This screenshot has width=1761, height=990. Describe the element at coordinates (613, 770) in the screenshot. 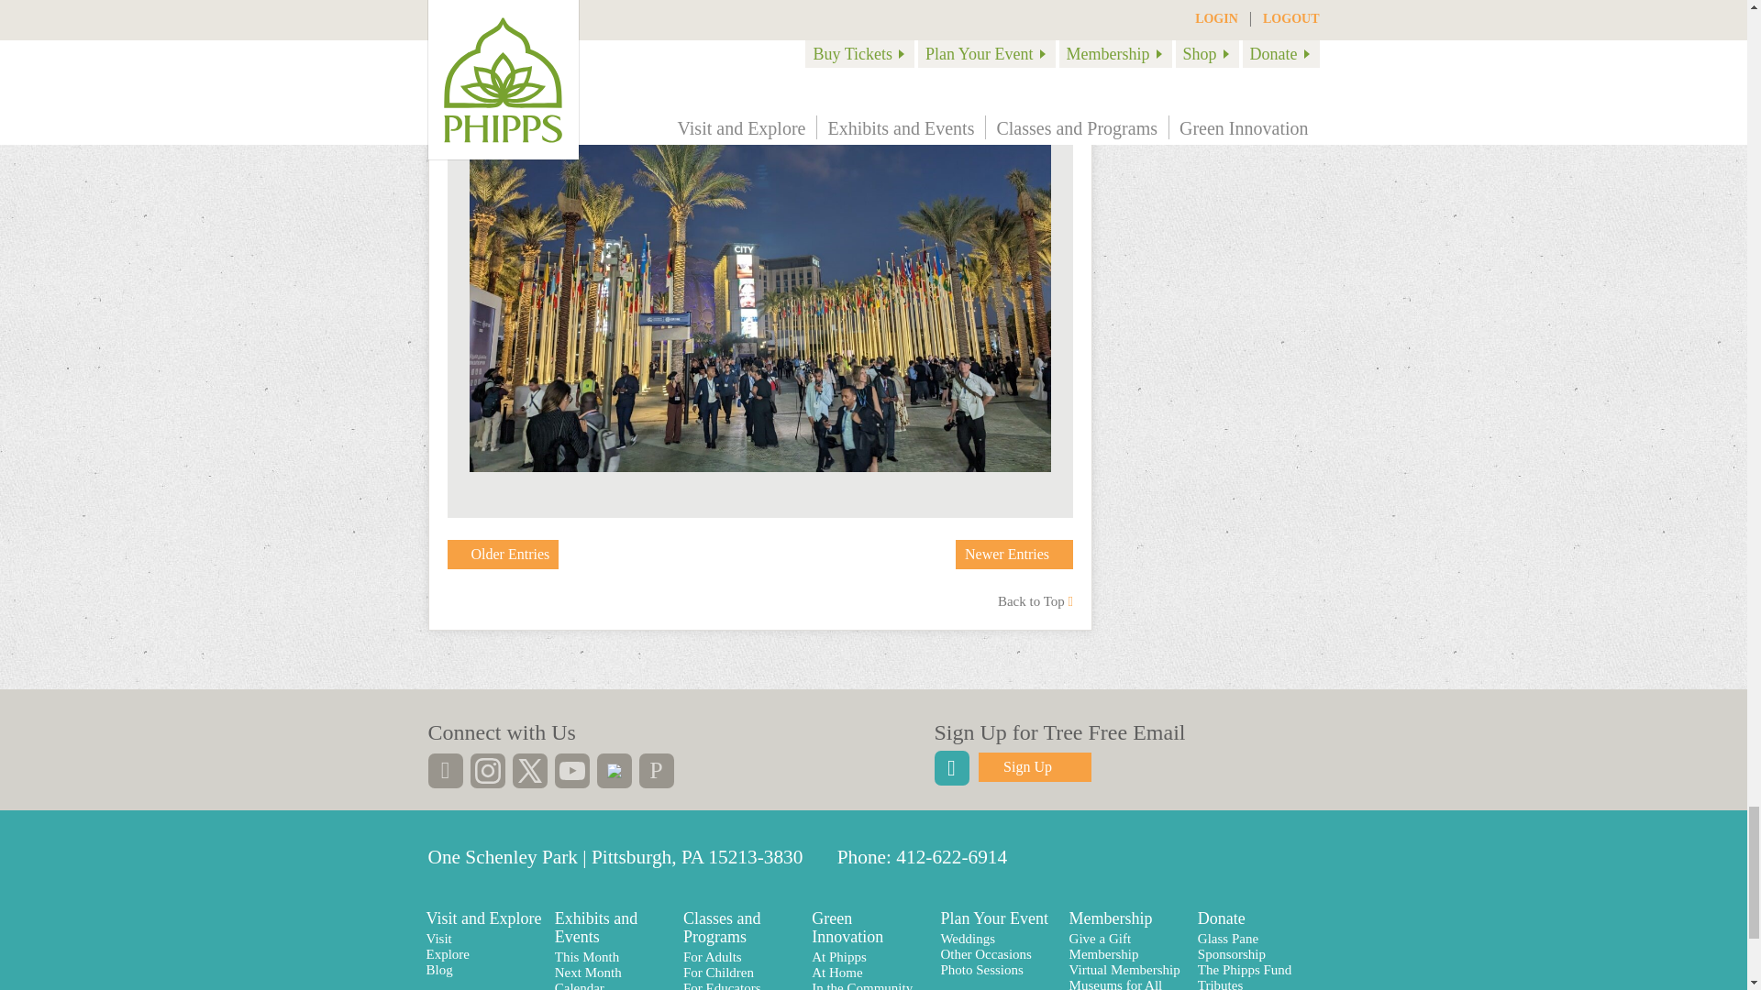

I see `tiktok` at that location.